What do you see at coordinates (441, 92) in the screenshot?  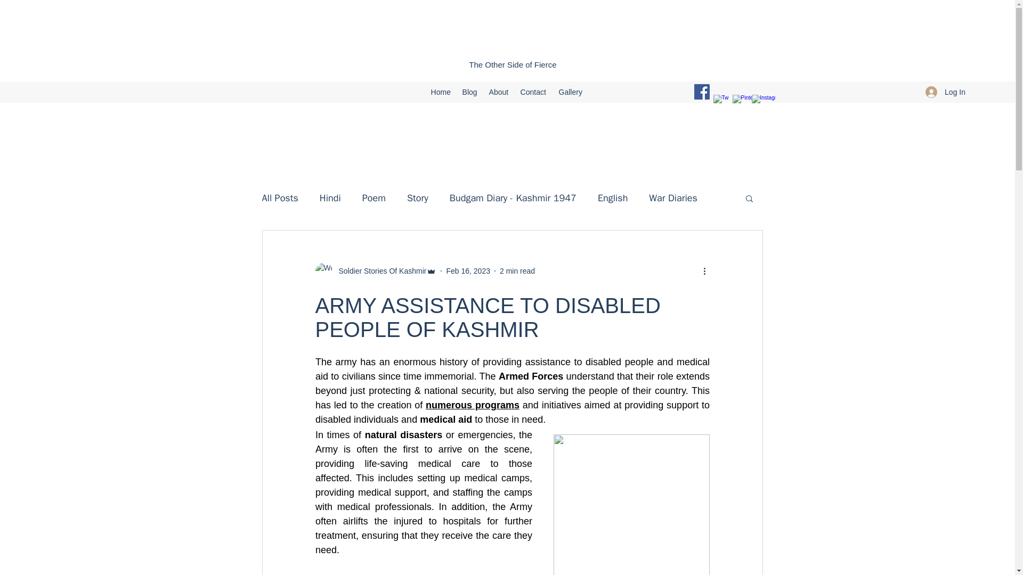 I see `Home` at bounding box center [441, 92].